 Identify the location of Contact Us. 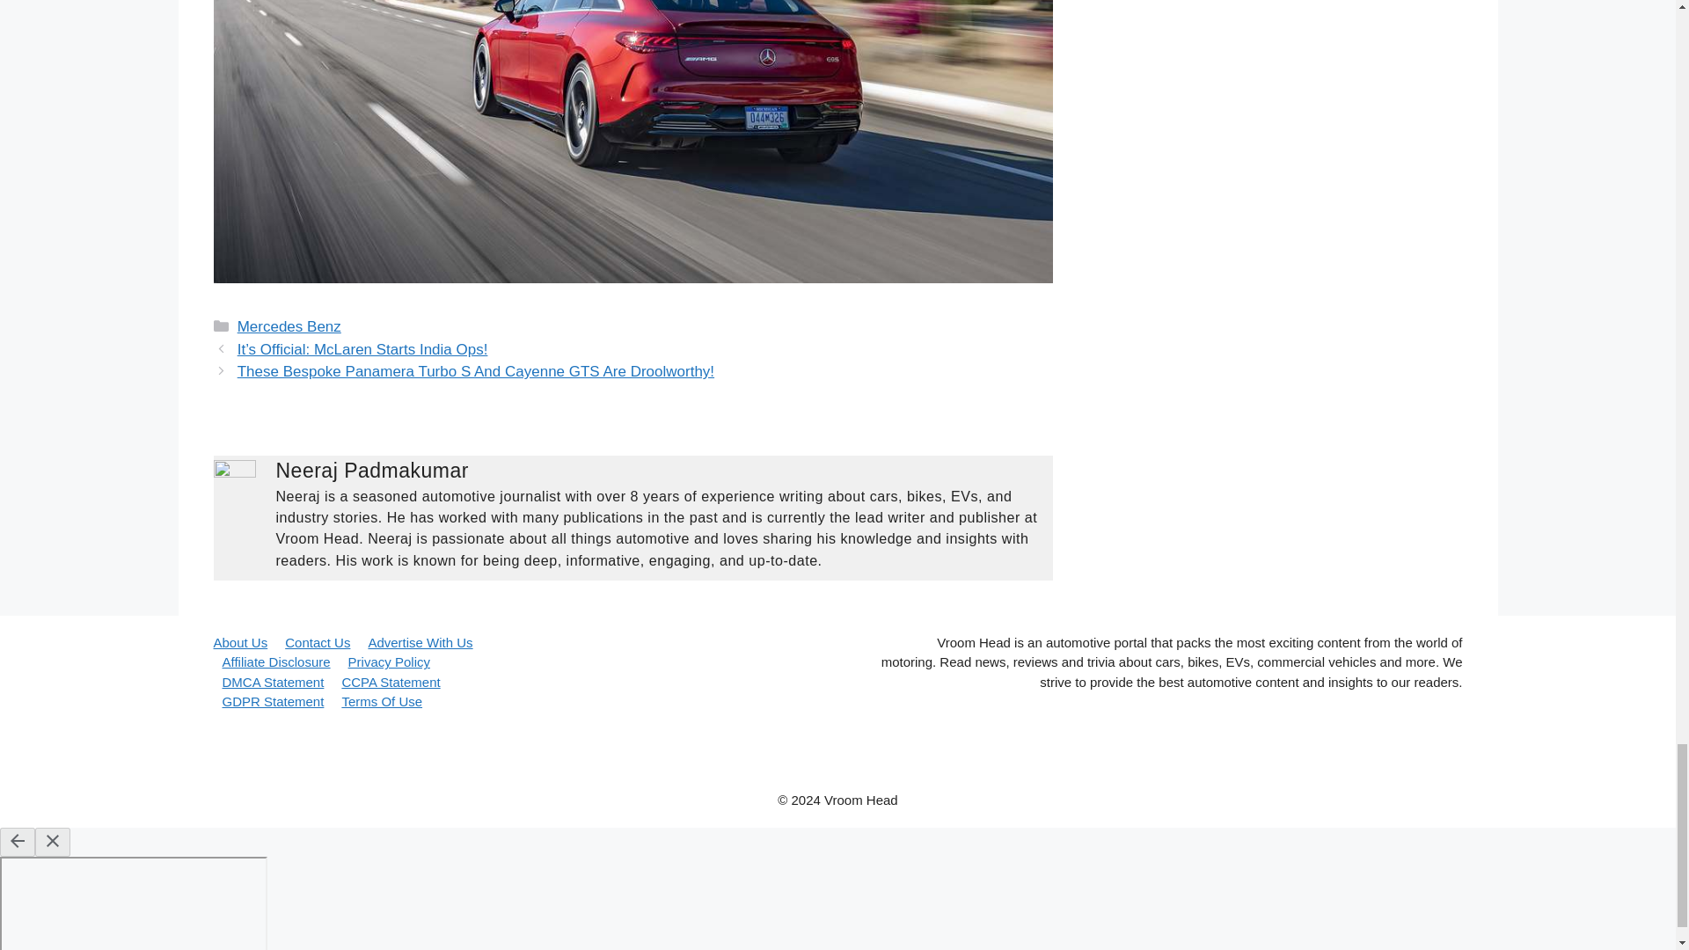
(317, 642).